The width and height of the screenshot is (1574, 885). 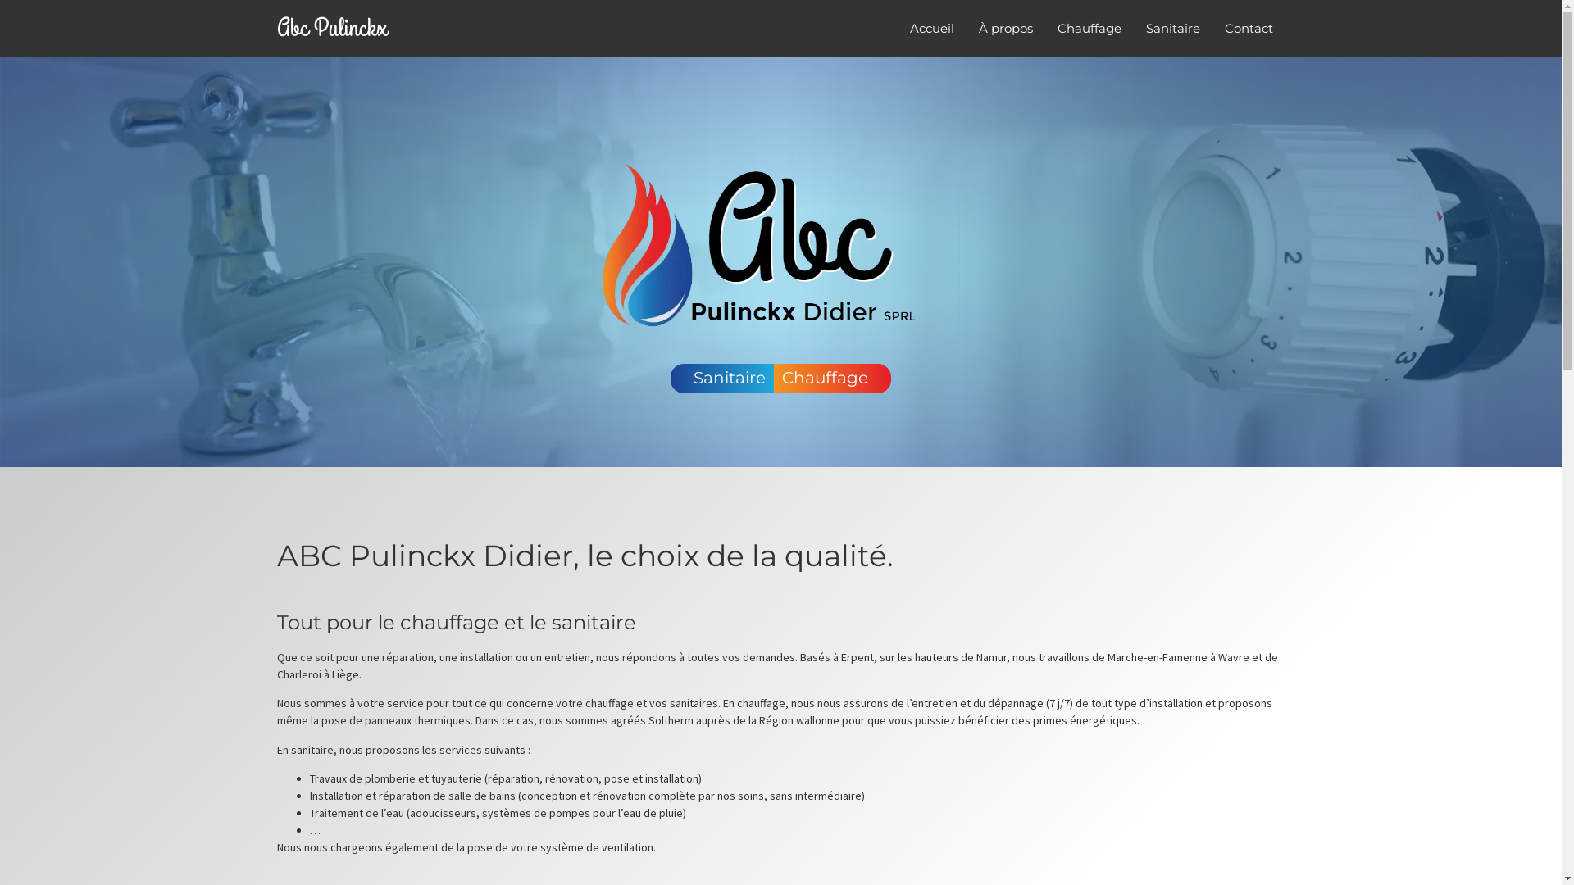 What do you see at coordinates (931, 29) in the screenshot?
I see `Accueil` at bounding box center [931, 29].